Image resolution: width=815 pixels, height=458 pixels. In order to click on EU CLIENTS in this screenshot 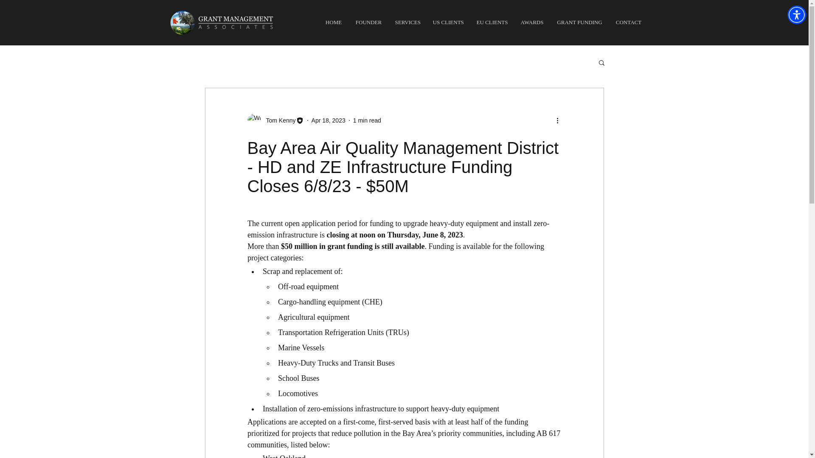, I will do `click(492, 22)`.